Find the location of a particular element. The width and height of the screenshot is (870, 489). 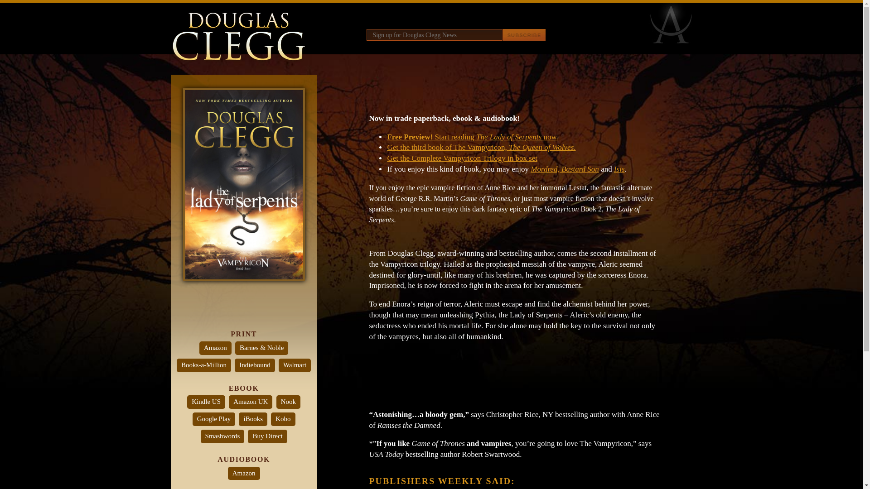

Google Play is located at coordinates (214, 419).